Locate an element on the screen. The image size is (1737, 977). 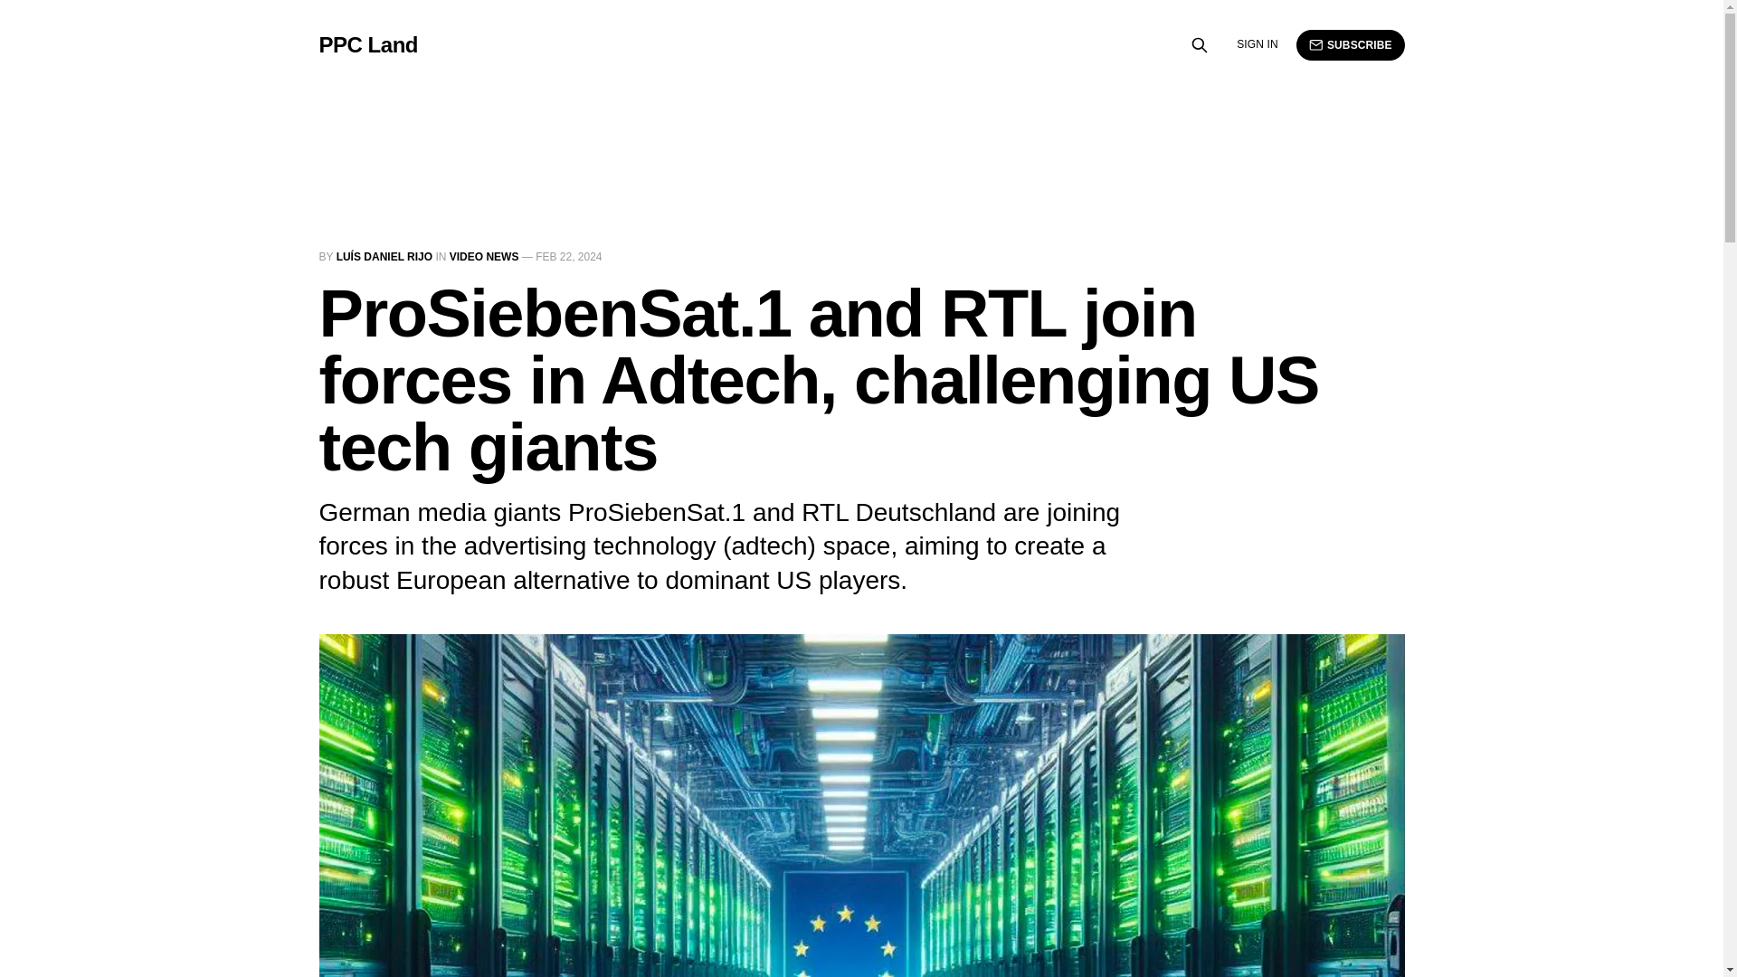
SIGN IN is located at coordinates (1258, 44).